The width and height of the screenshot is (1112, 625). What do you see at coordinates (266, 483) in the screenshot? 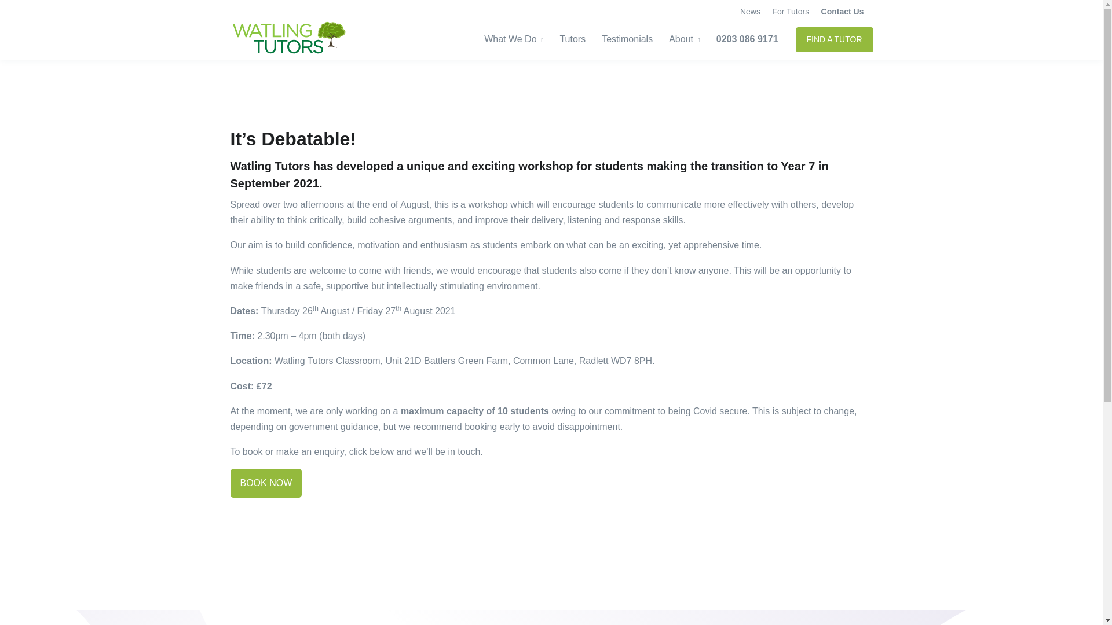
I see `BOOK NOW` at bounding box center [266, 483].